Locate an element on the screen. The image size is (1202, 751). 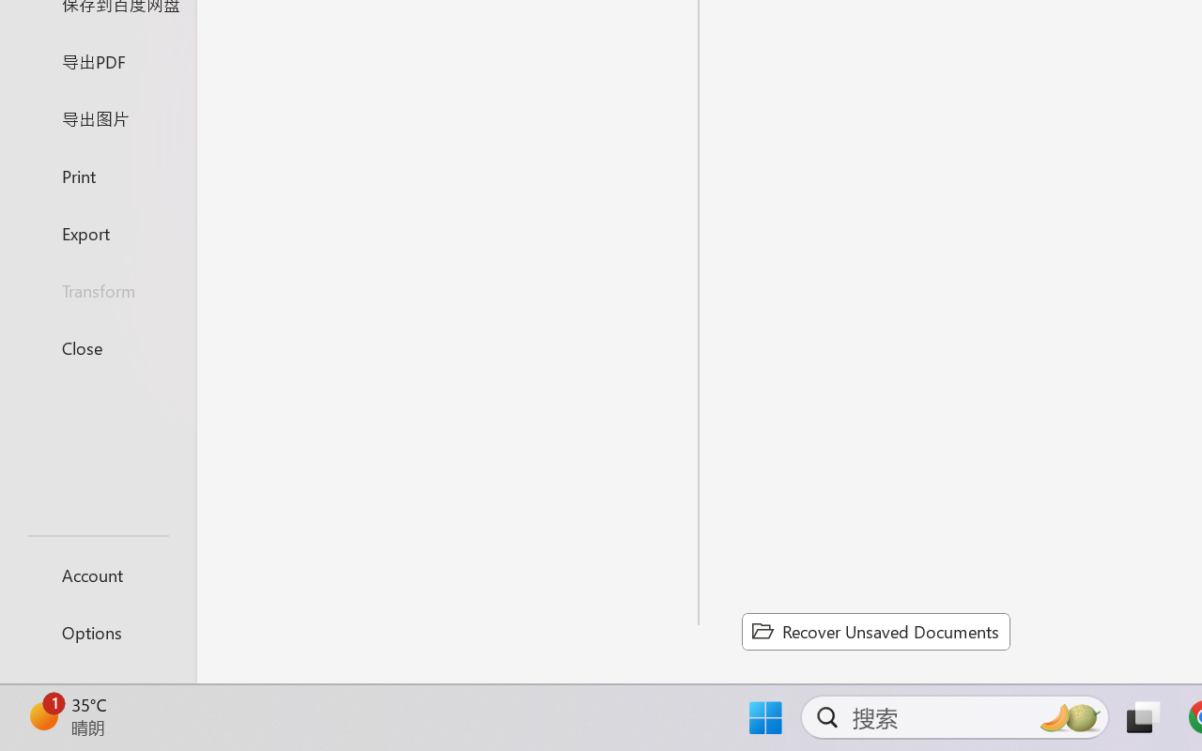
Transform is located at coordinates (98, 291).